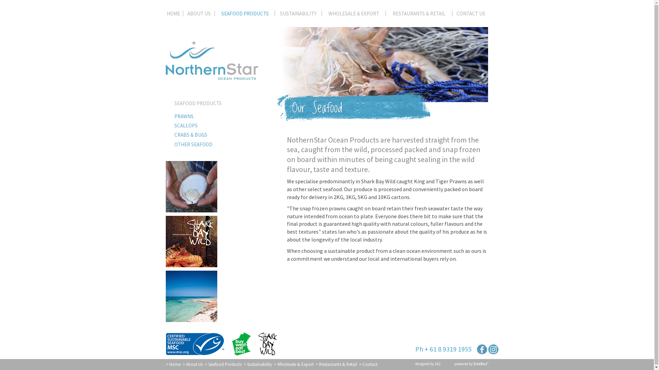 The width and height of the screenshot is (659, 370). What do you see at coordinates (216, 145) in the screenshot?
I see `OTHER SEAFOOD` at bounding box center [216, 145].